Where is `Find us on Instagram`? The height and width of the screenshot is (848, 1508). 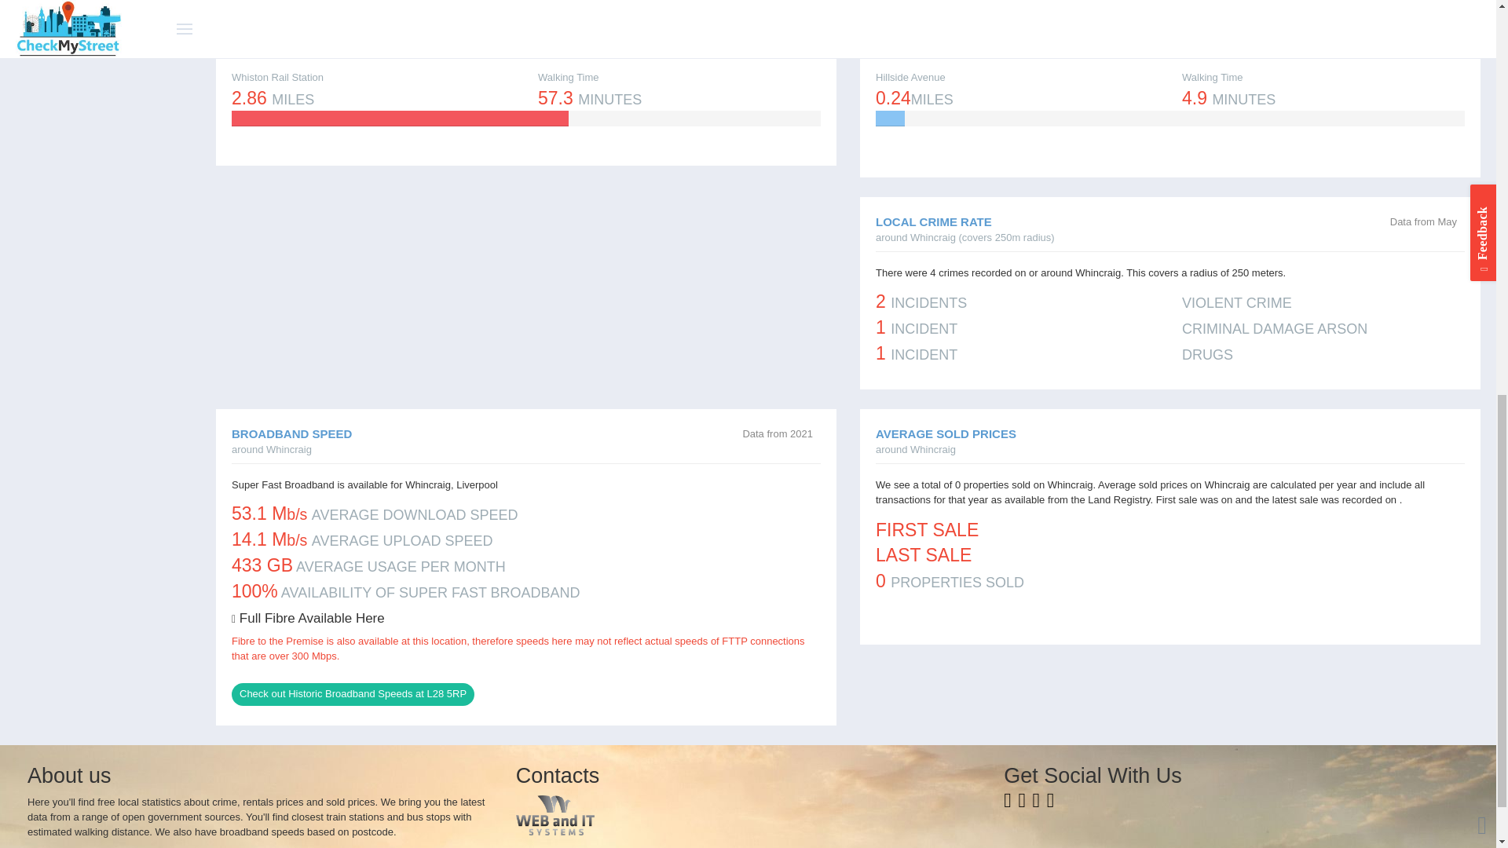 Find us on Instagram is located at coordinates (1038, 804).